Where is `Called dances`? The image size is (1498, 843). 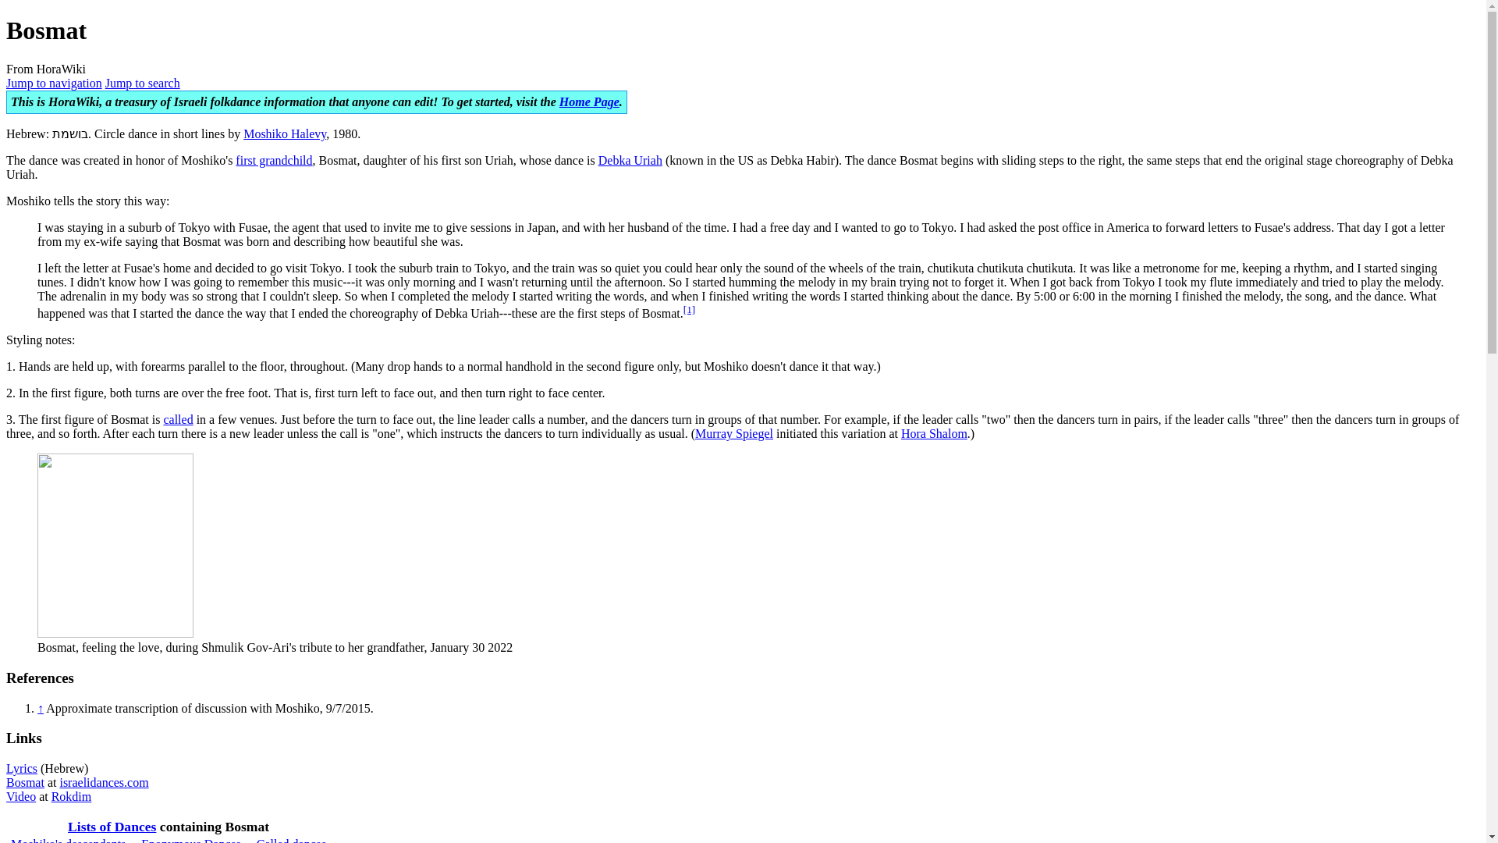
Called dances is located at coordinates (291, 840).